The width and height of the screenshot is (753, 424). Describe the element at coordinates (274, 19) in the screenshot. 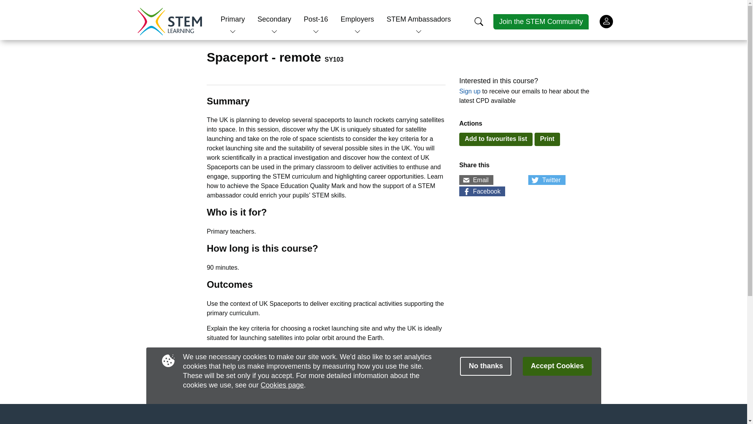

I see `Secondary` at that location.